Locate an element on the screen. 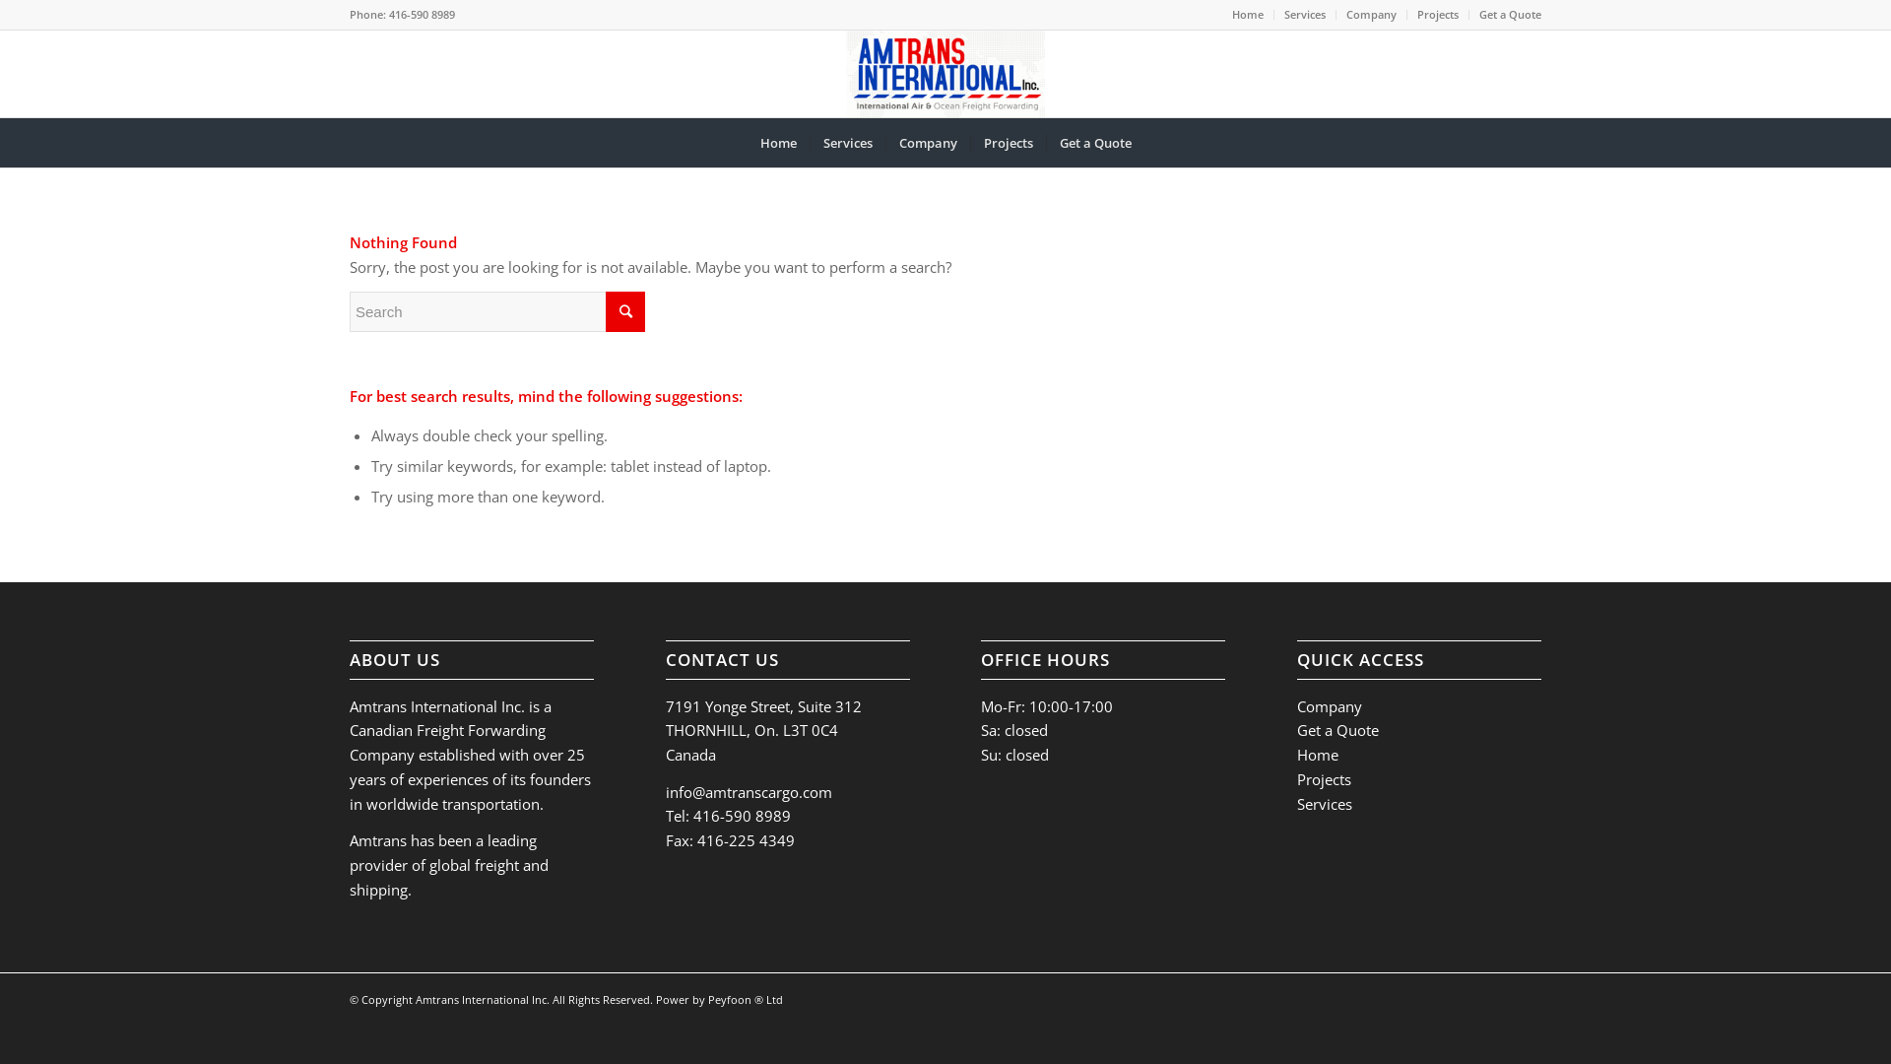 The width and height of the screenshot is (1891, 1064). Services is located at coordinates (1325, 804).